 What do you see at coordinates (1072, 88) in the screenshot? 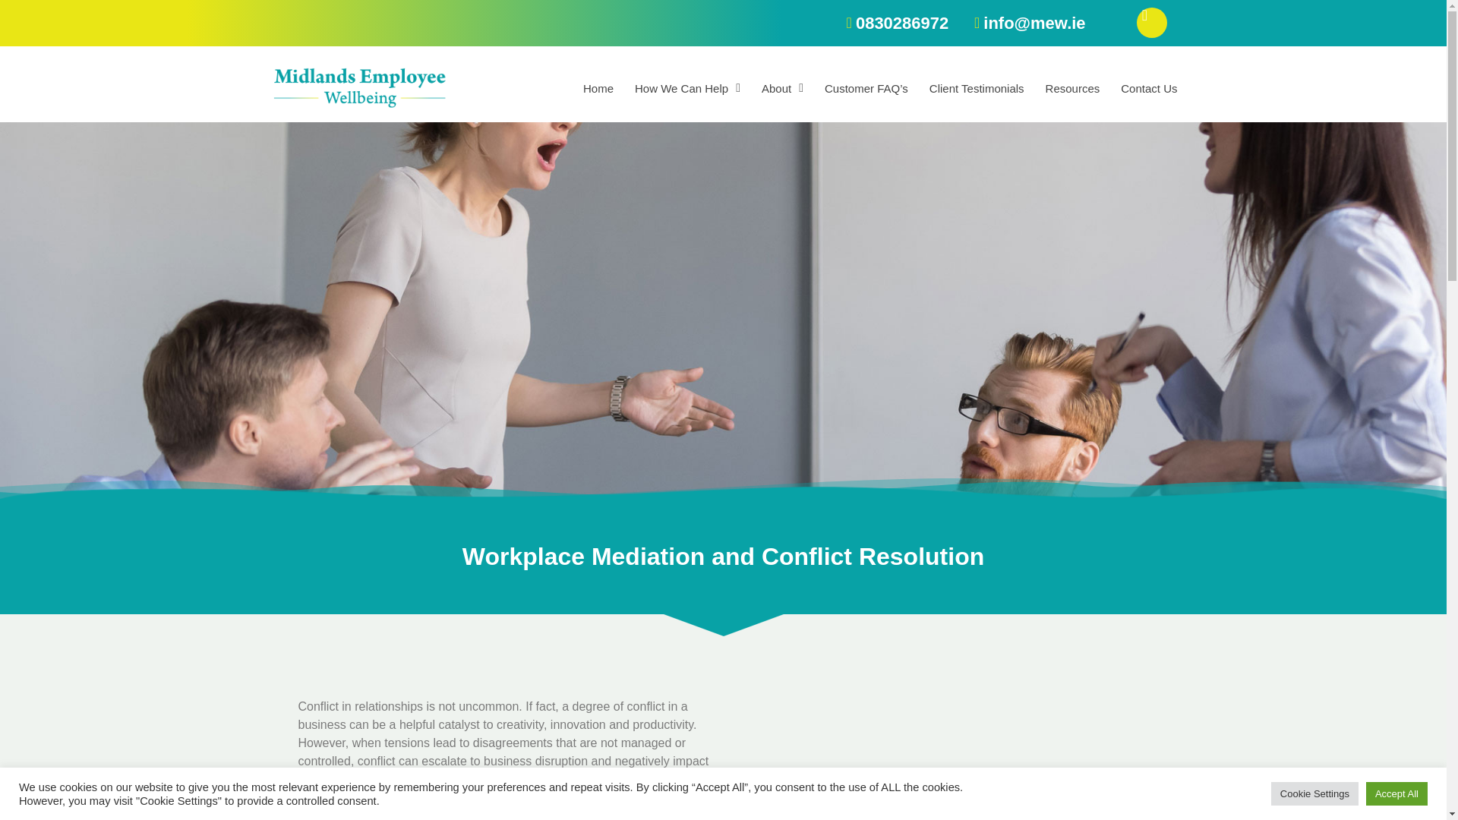
I see `Resources` at bounding box center [1072, 88].